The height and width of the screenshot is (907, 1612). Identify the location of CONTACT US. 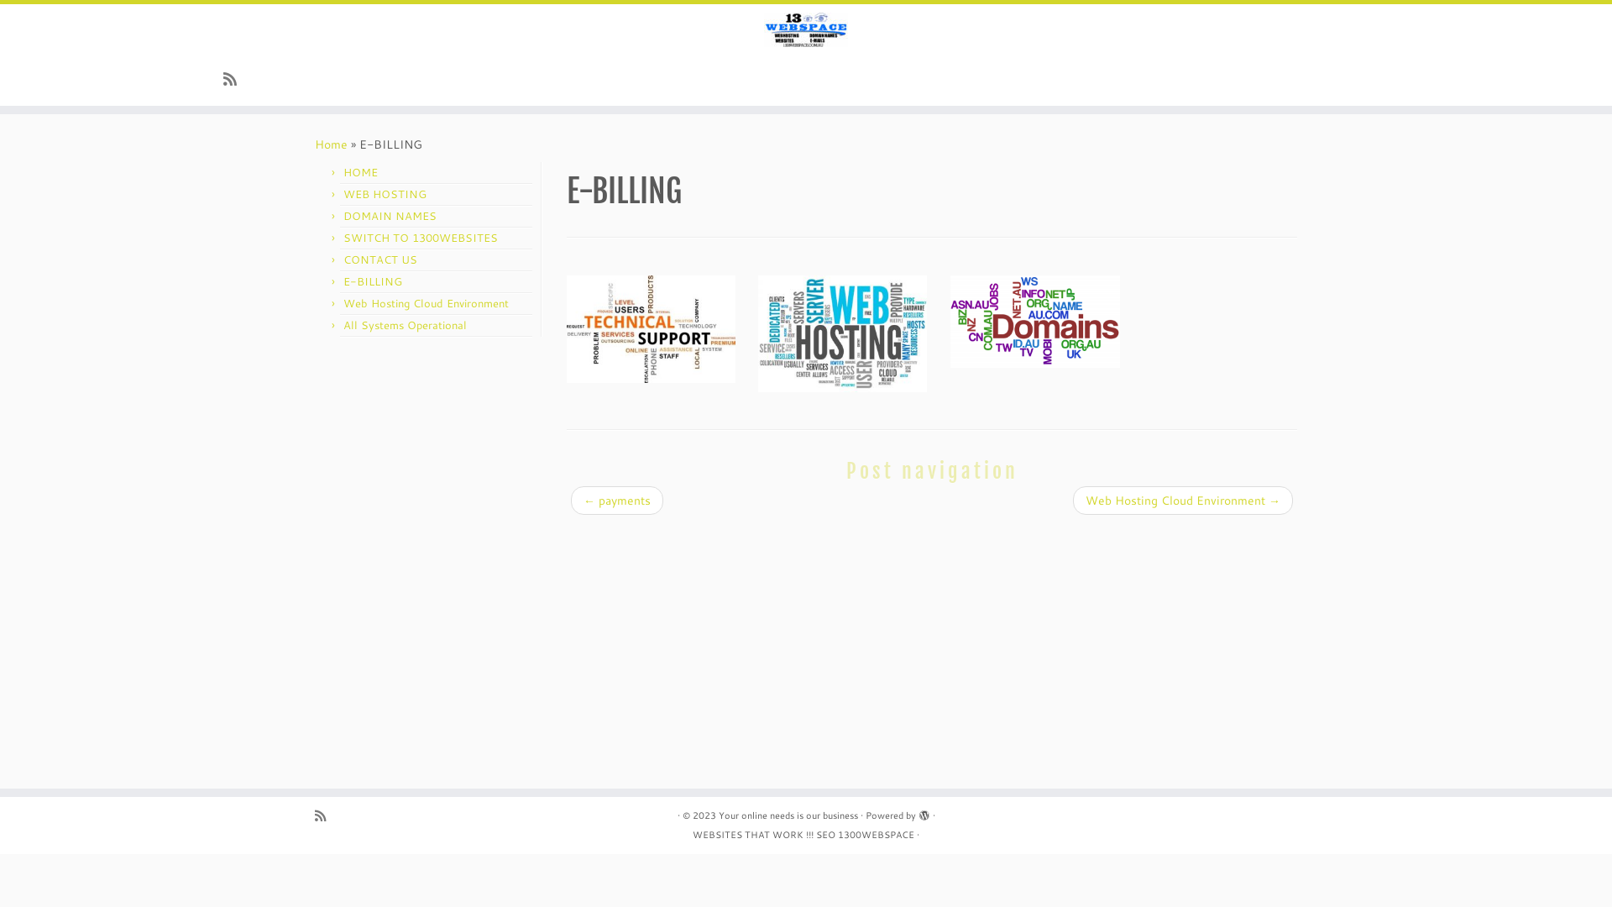
(380, 260).